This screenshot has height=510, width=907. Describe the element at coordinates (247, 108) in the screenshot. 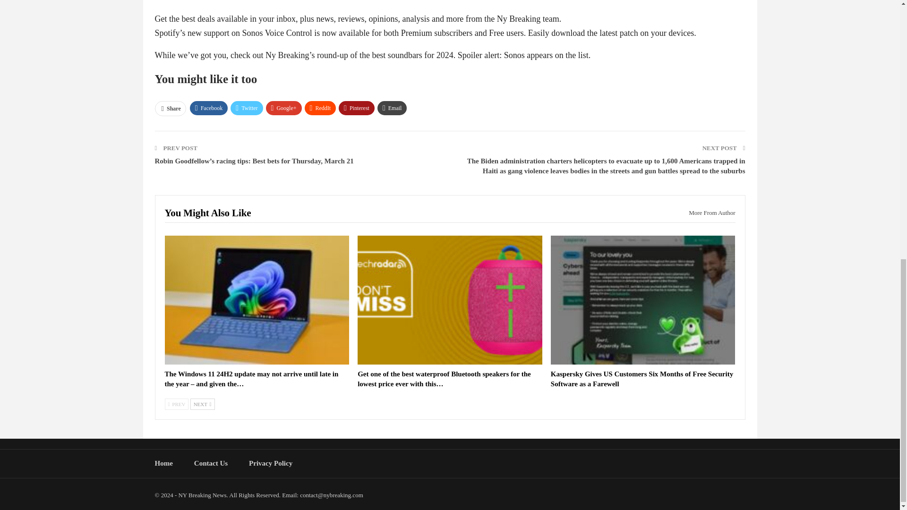

I see `Twitter` at that location.